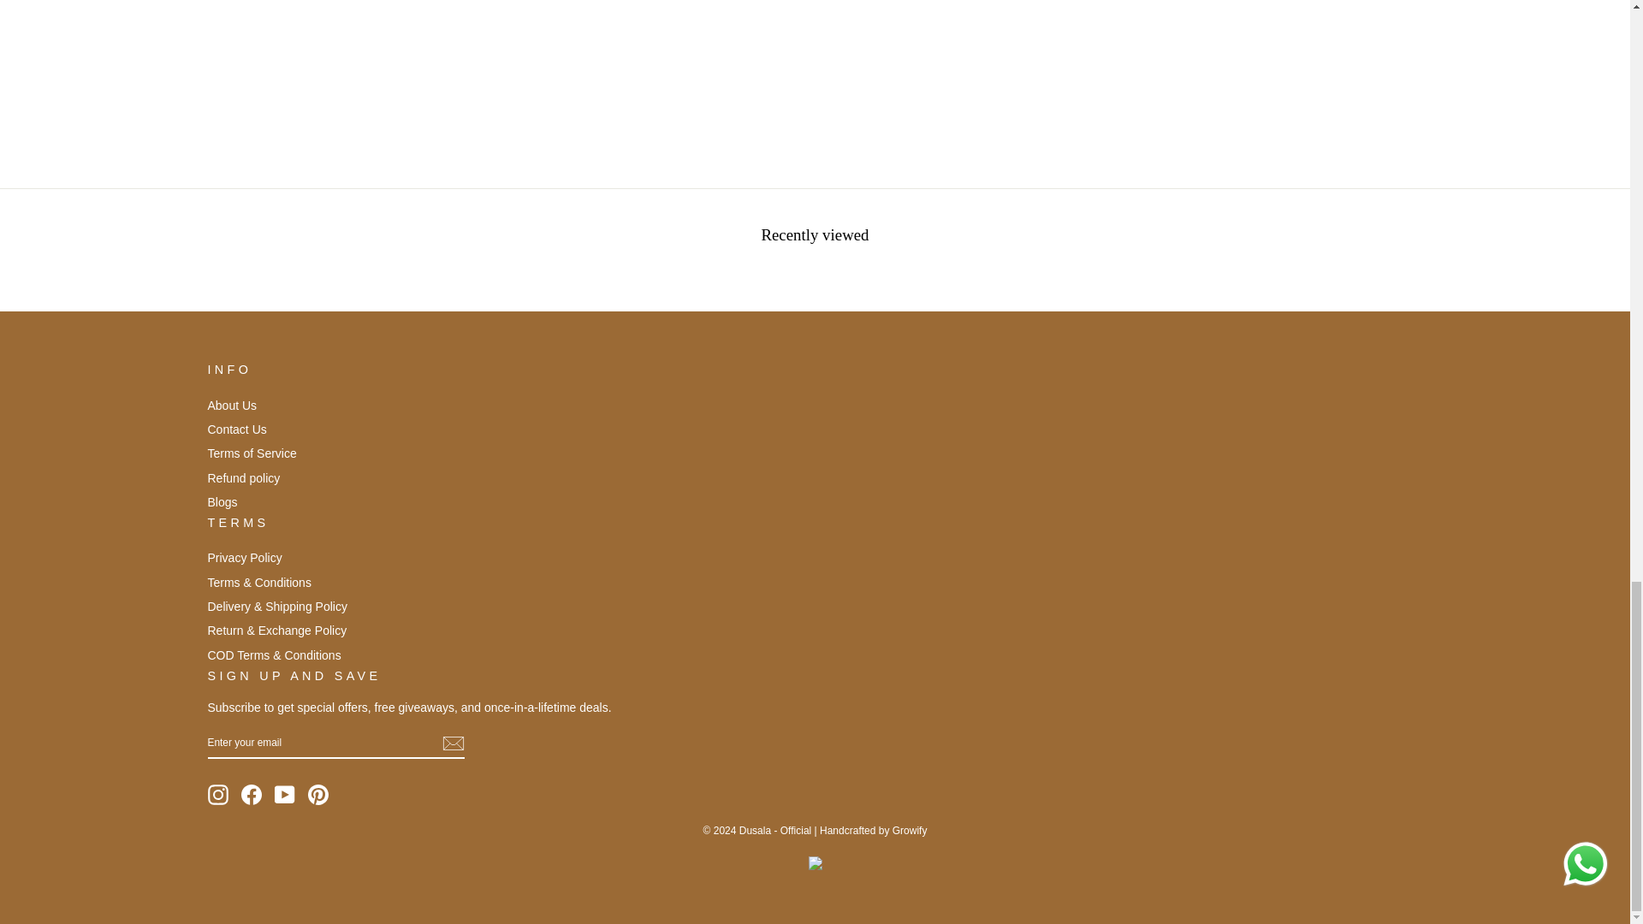 The image size is (1643, 924). What do you see at coordinates (318, 794) in the screenshot?
I see `Dusala - Official  on Pinterest` at bounding box center [318, 794].